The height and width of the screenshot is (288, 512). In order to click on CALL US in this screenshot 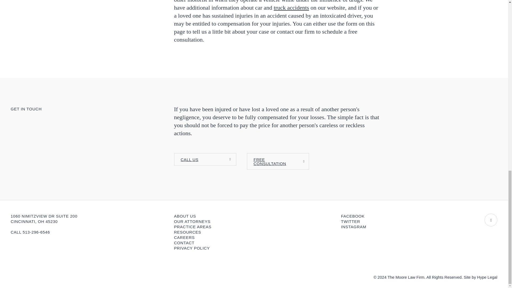, I will do `click(205, 159)`.